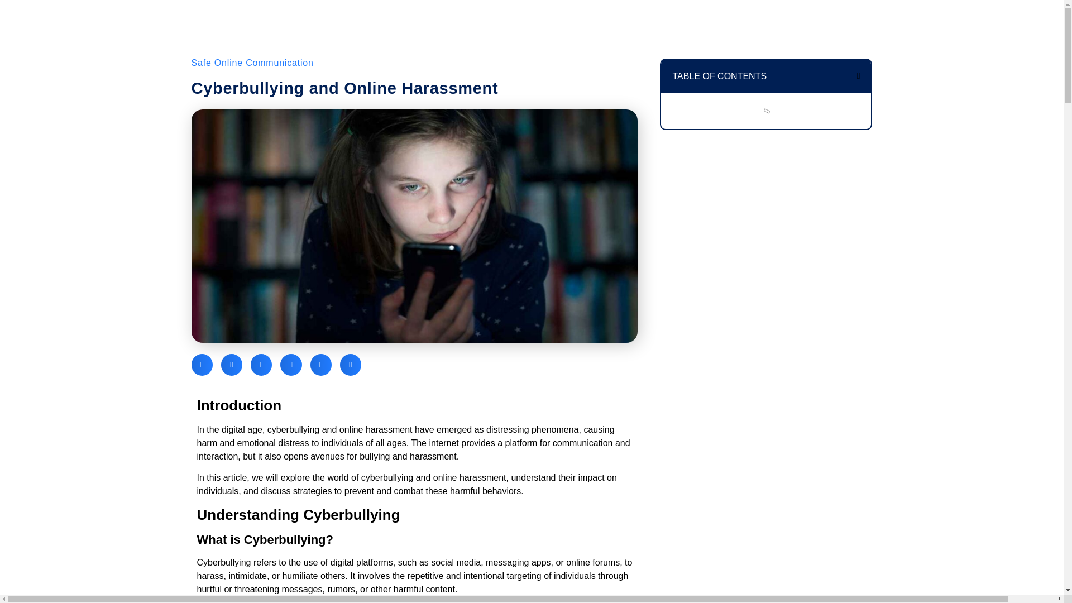  What do you see at coordinates (251, 63) in the screenshot?
I see `Safe Online Communication` at bounding box center [251, 63].